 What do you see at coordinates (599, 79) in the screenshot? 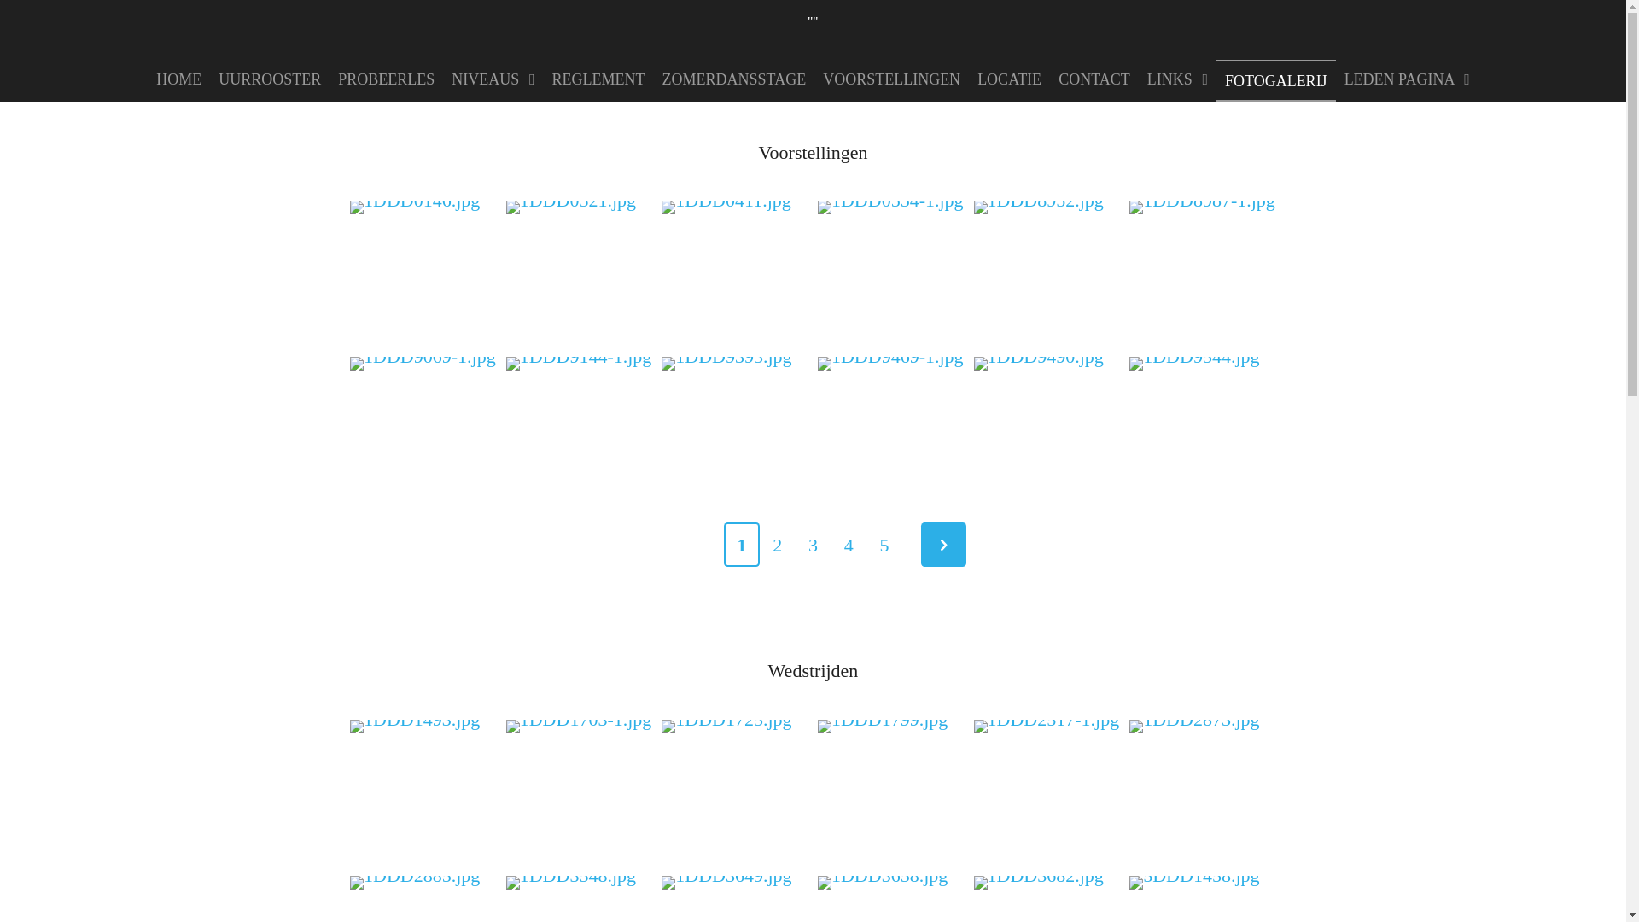
I see `REGLEMENT` at bounding box center [599, 79].